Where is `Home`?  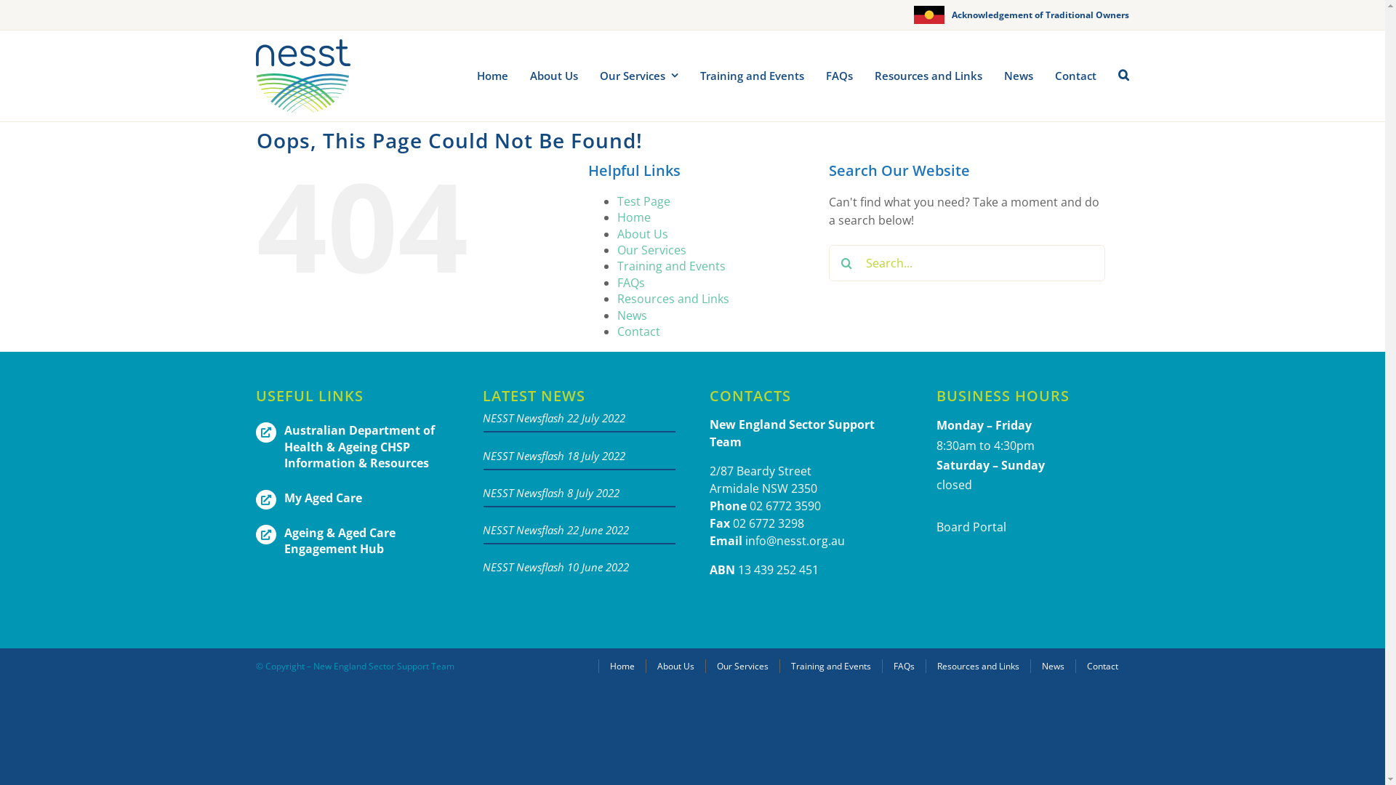 Home is located at coordinates (493, 76).